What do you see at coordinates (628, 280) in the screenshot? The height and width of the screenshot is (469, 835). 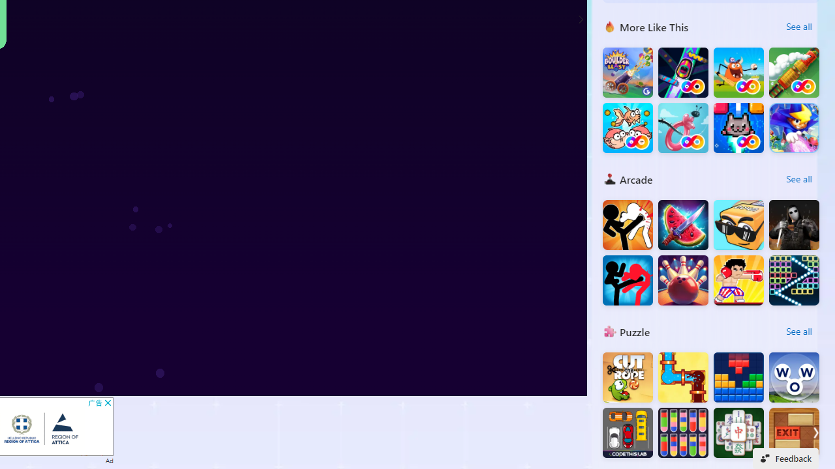 I see `Stickman fighter : Epic battle` at bounding box center [628, 280].